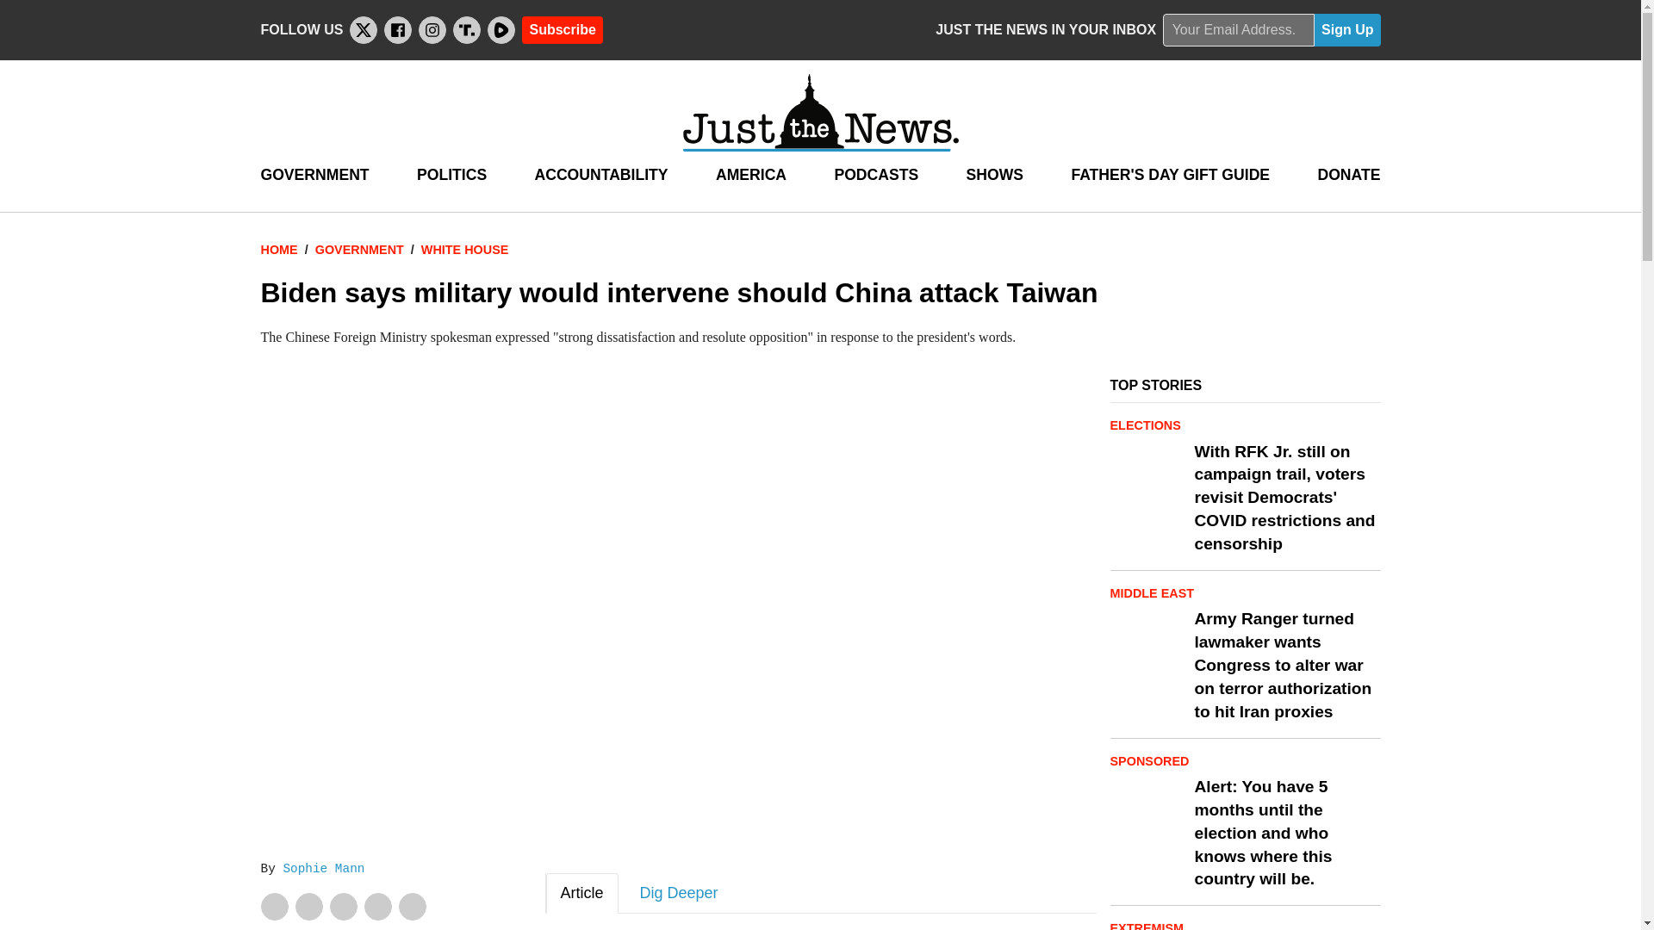 The image size is (1654, 930). Describe the element at coordinates (451, 175) in the screenshot. I see `POLITICS` at that location.